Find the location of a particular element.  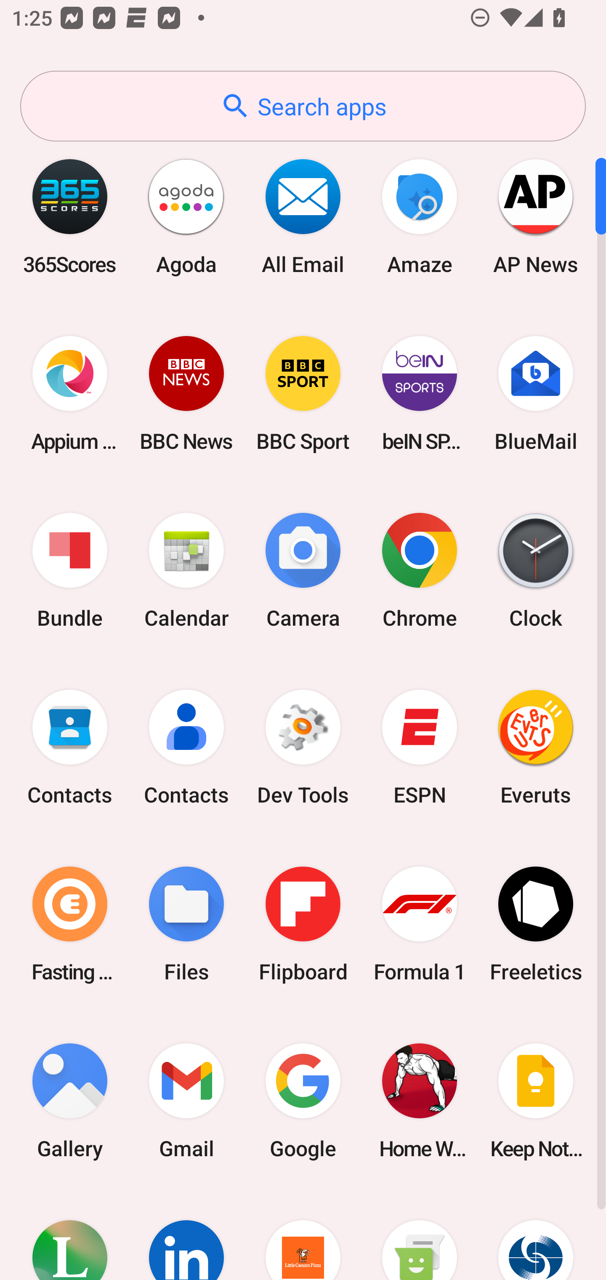

Calendar is located at coordinates (186, 571).